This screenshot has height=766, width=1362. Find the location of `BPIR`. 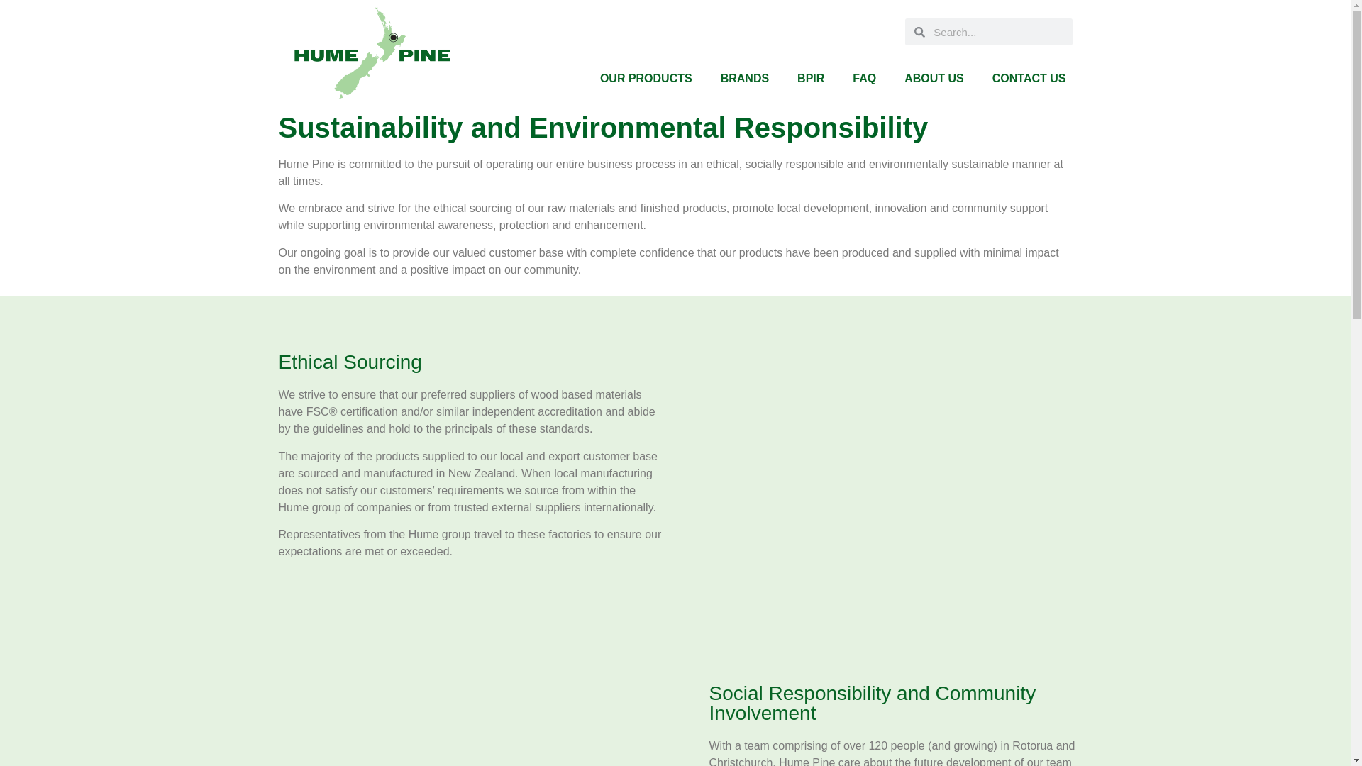

BPIR is located at coordinates (811, 78).